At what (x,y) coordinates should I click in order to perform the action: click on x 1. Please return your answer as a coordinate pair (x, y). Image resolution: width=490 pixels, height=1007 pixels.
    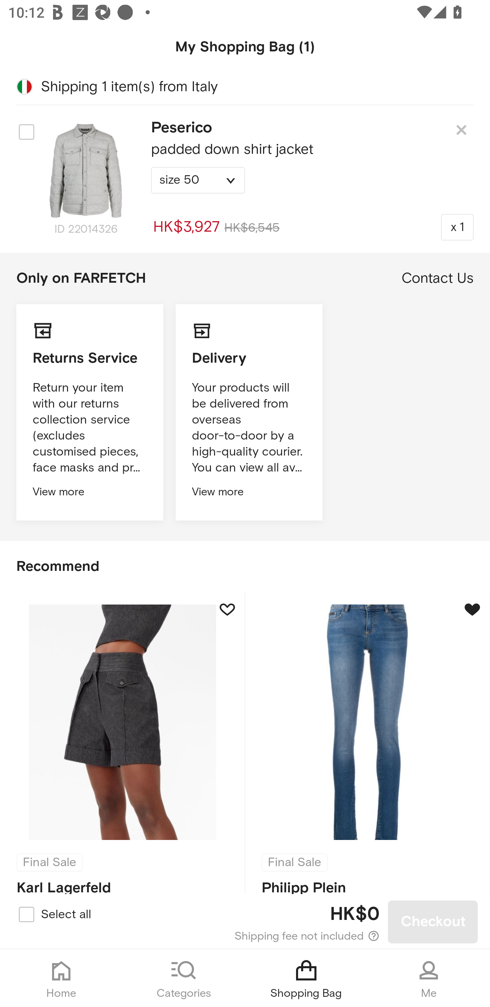
    Looking at the image, I should click on (457, 227).